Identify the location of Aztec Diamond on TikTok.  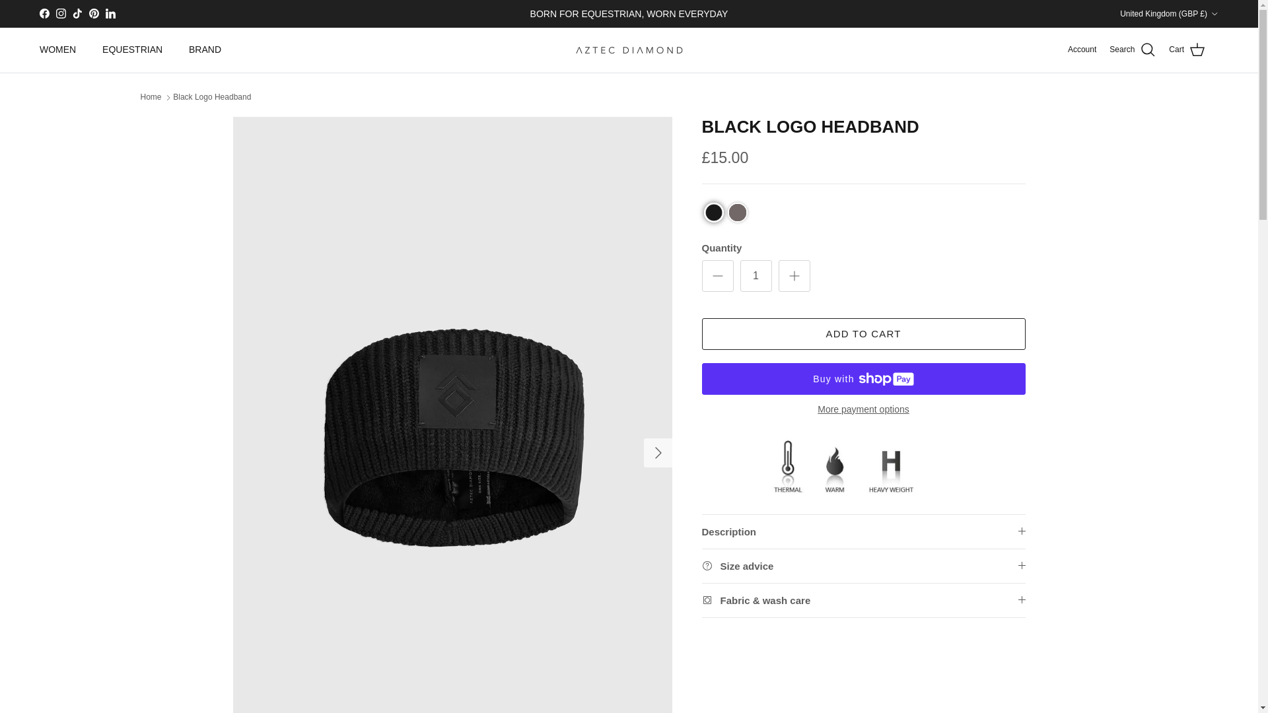
(77, 13).